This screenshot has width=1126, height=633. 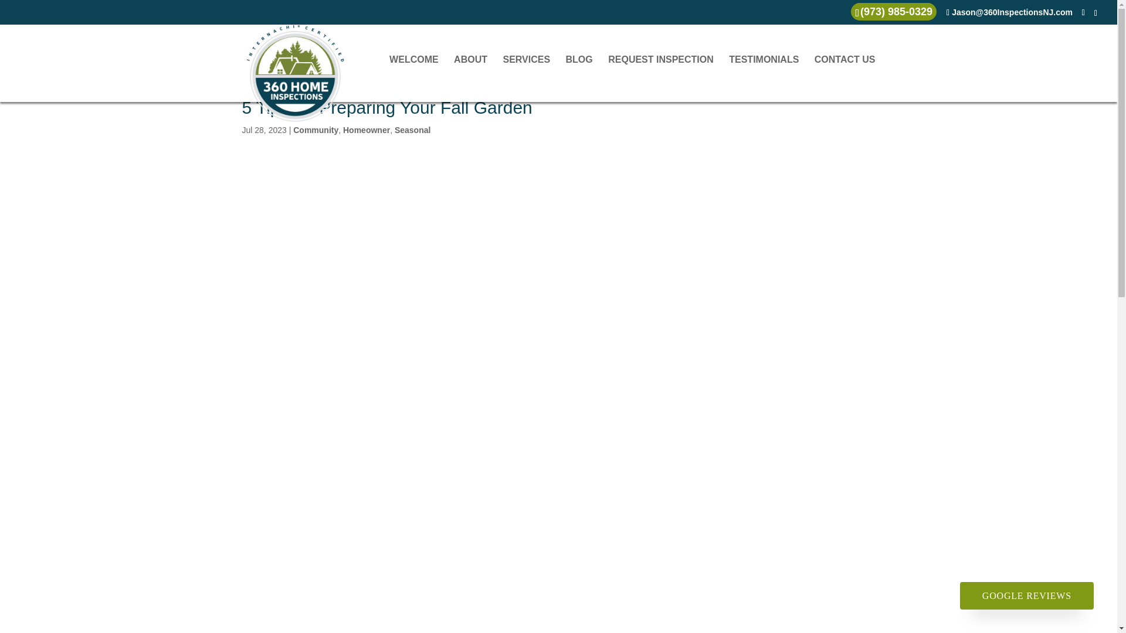 What do you see at coordinates (316, 130) in the screenshot?
I see `Community` at bounding box center [316, 130].